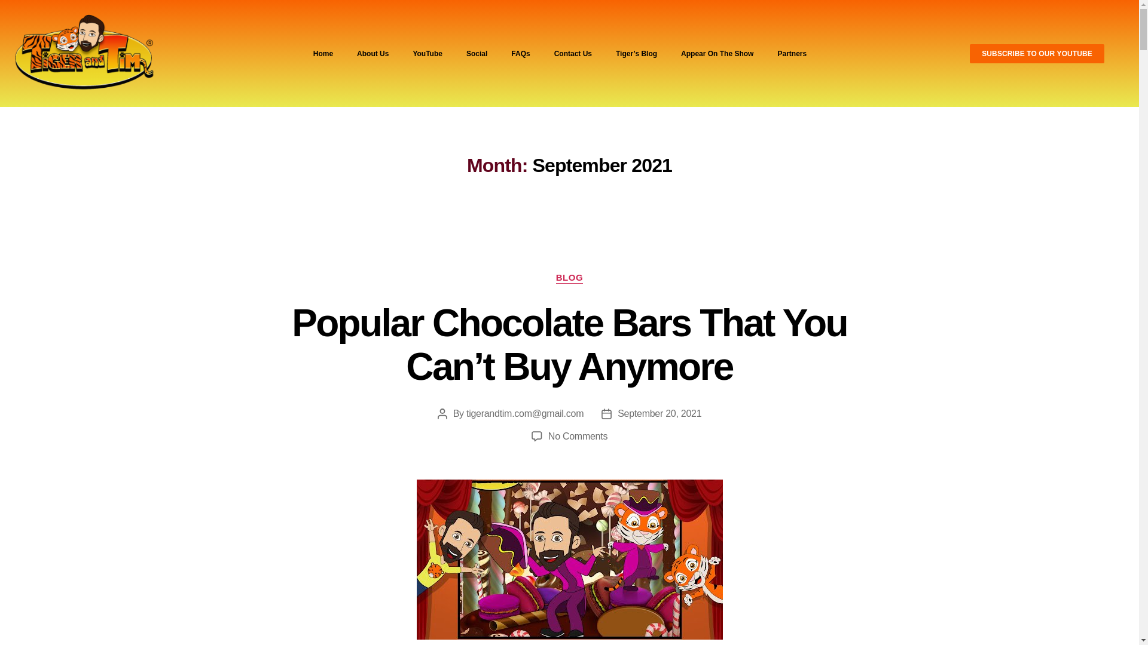 Image resolution: width=1148 pixels, height=645 pixels. I want to click on FAQs, so click(520, 54).